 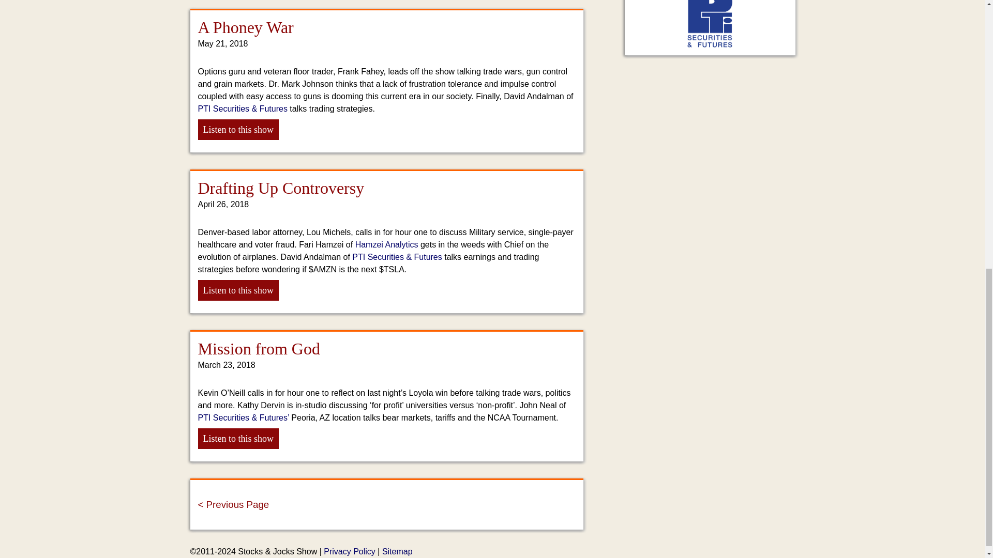 What do you see at coordinates (245, 27) in the screenshot?
I see `A Phoney War` at bounding box center [245, 27].